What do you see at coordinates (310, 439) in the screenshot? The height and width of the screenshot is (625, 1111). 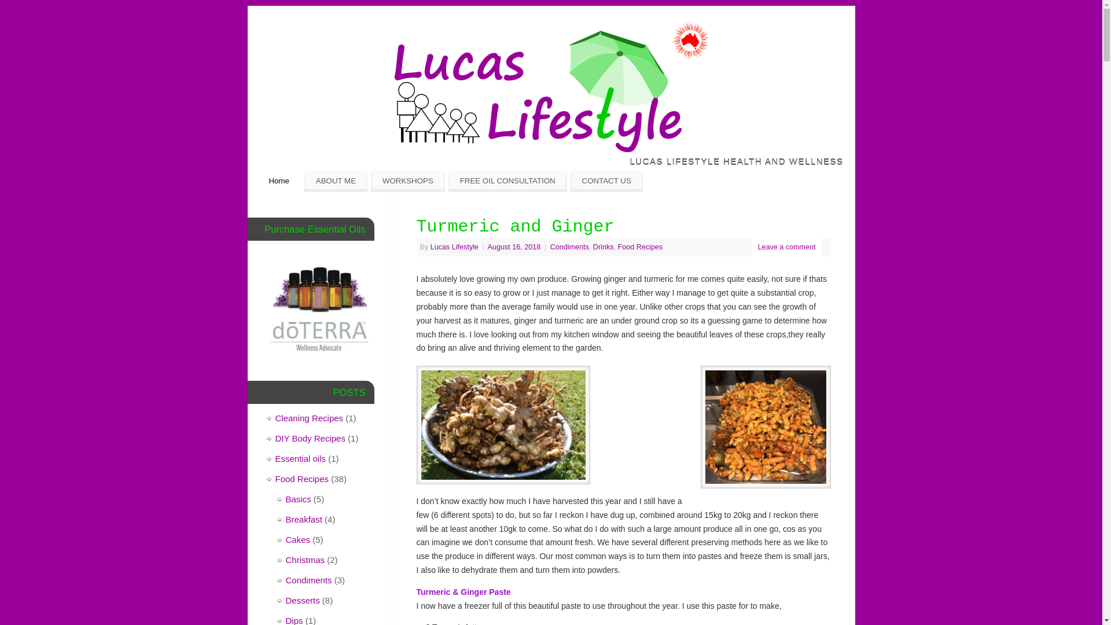 I see `DIY Body Recipes` at bounding box center [310, 439].